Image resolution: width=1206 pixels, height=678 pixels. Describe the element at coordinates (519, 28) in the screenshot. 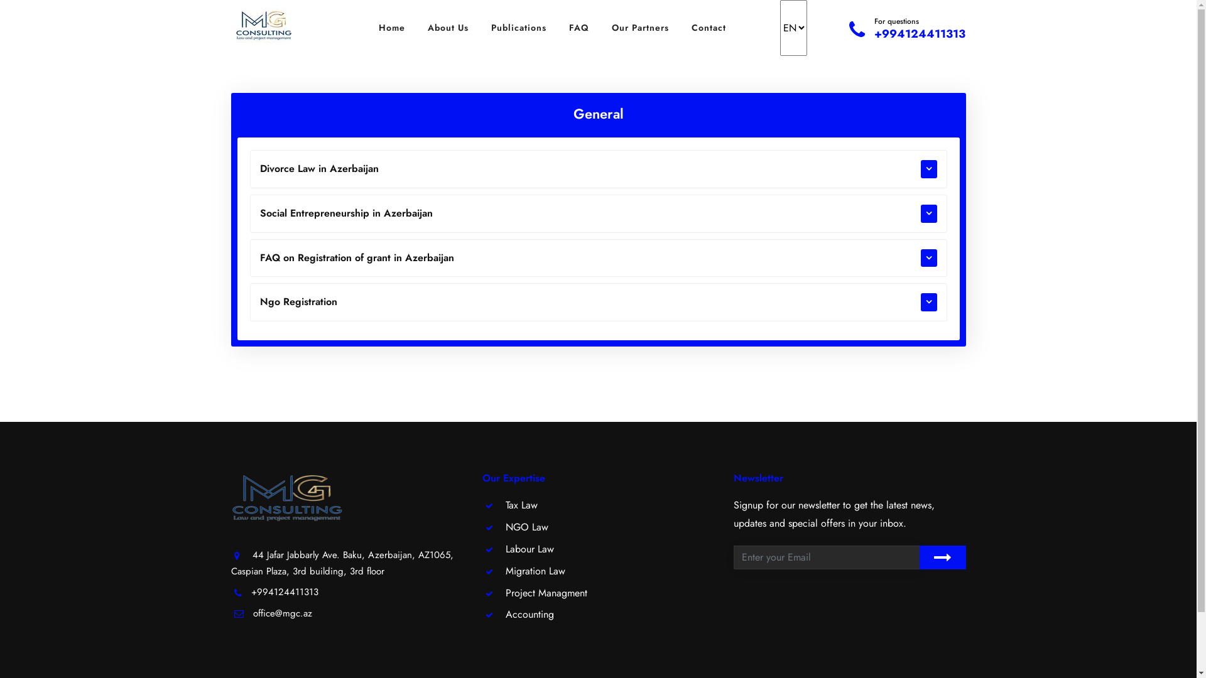

I see `Publications` at that location.